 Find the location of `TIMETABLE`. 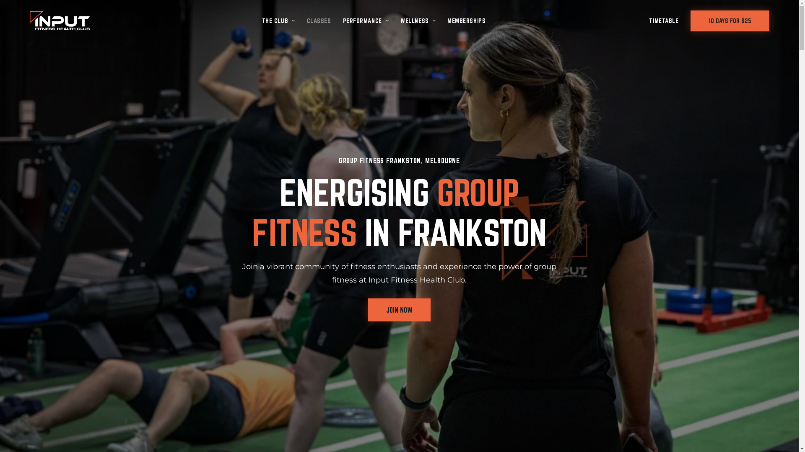

TIMETABLE is located at coordinates (667, 21).